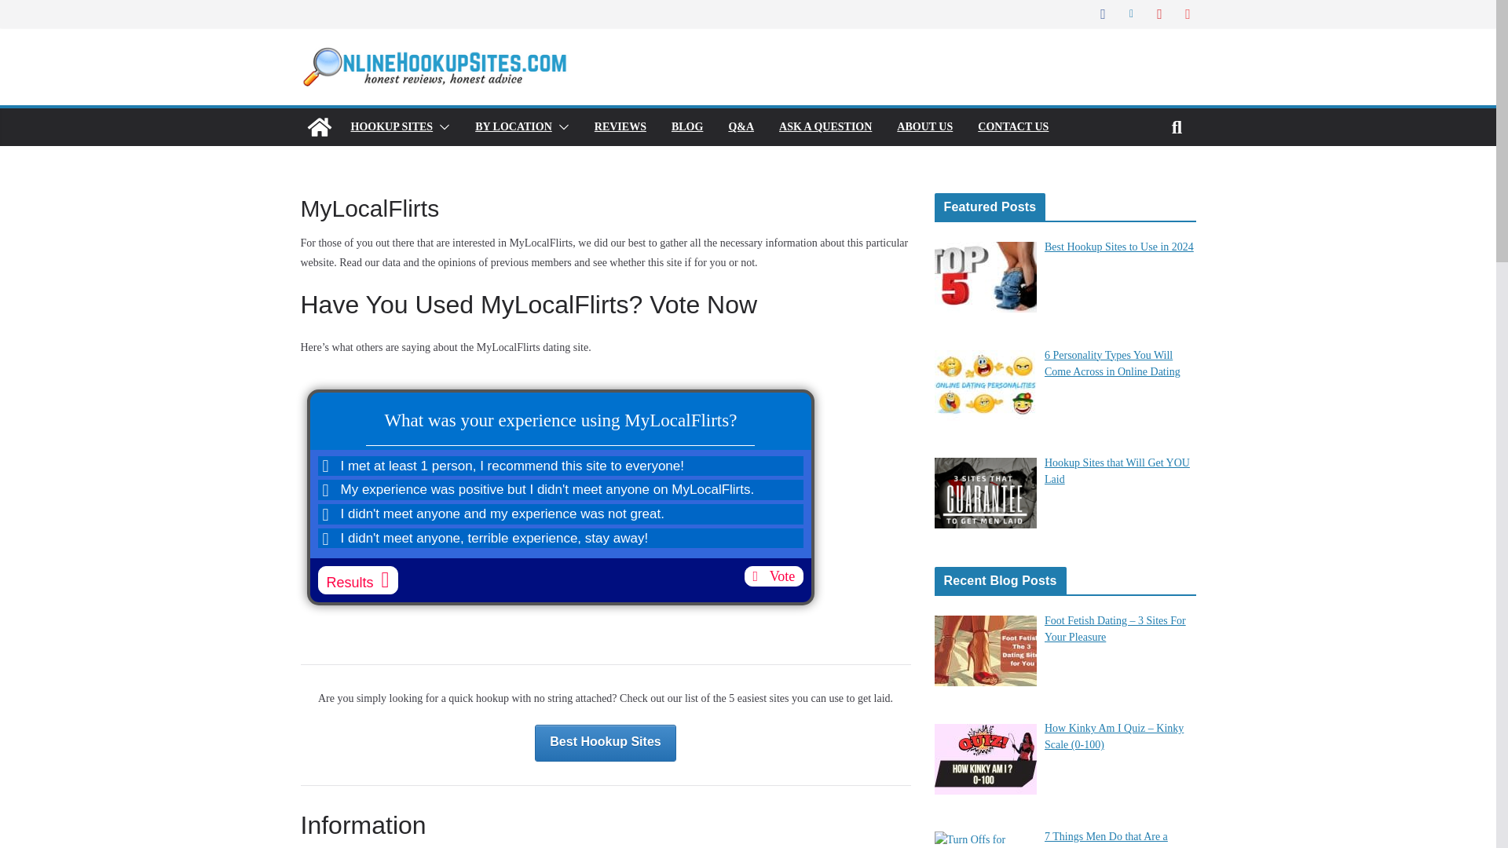 This screenshot has height=848, width=1508. What do you see at coordinates (686, 127) in the screenshot?
I see `BLOG` at bounding box center [686, 127].